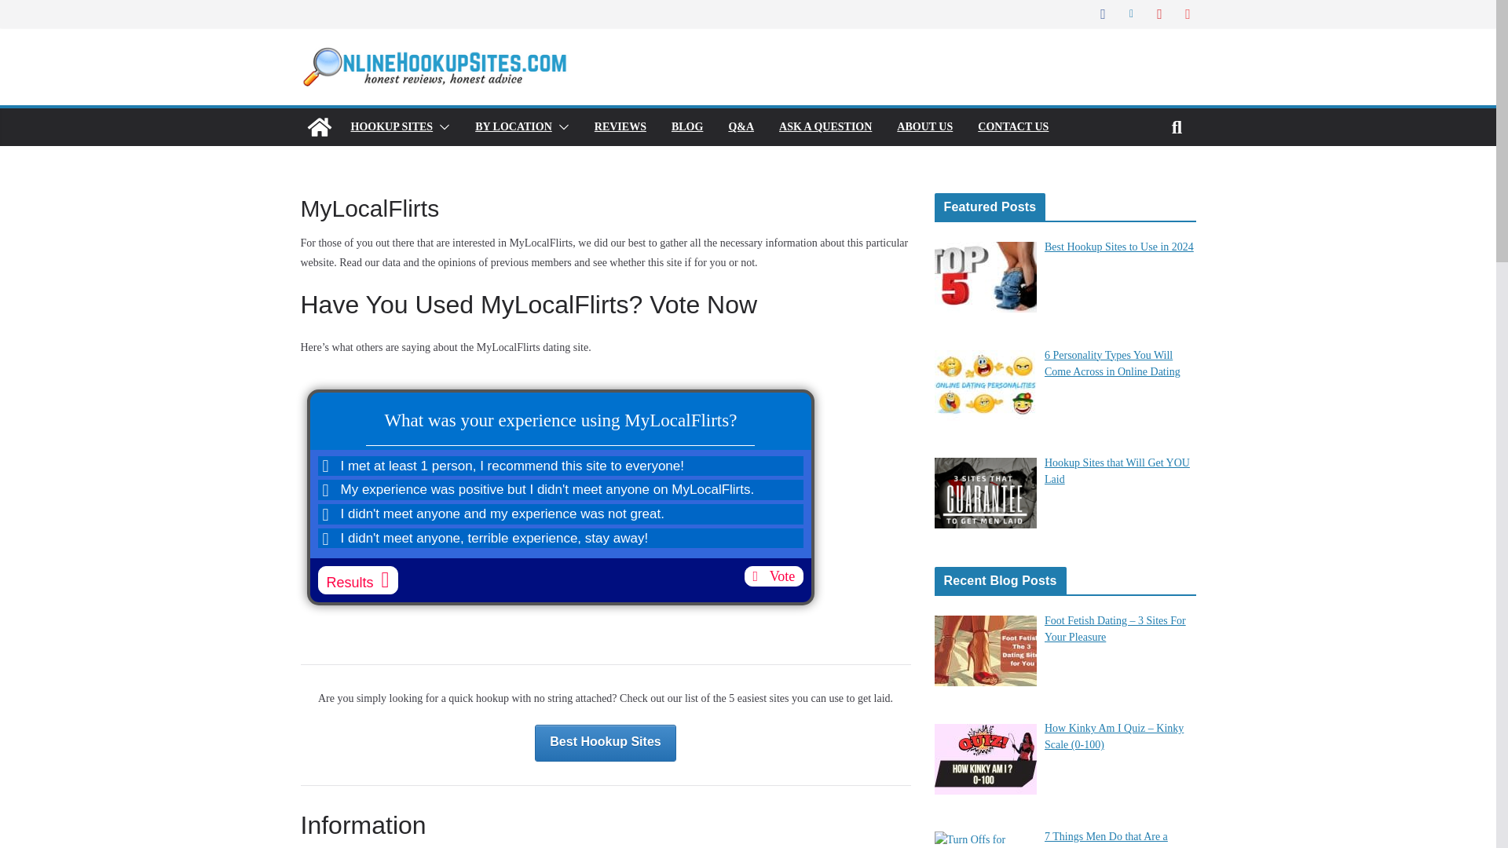 This screenshot has height=848, width=1508. What do you see at coordinates (686, 127) in the screenshot?
I see `BLOG` at bounding box center [686, 127].